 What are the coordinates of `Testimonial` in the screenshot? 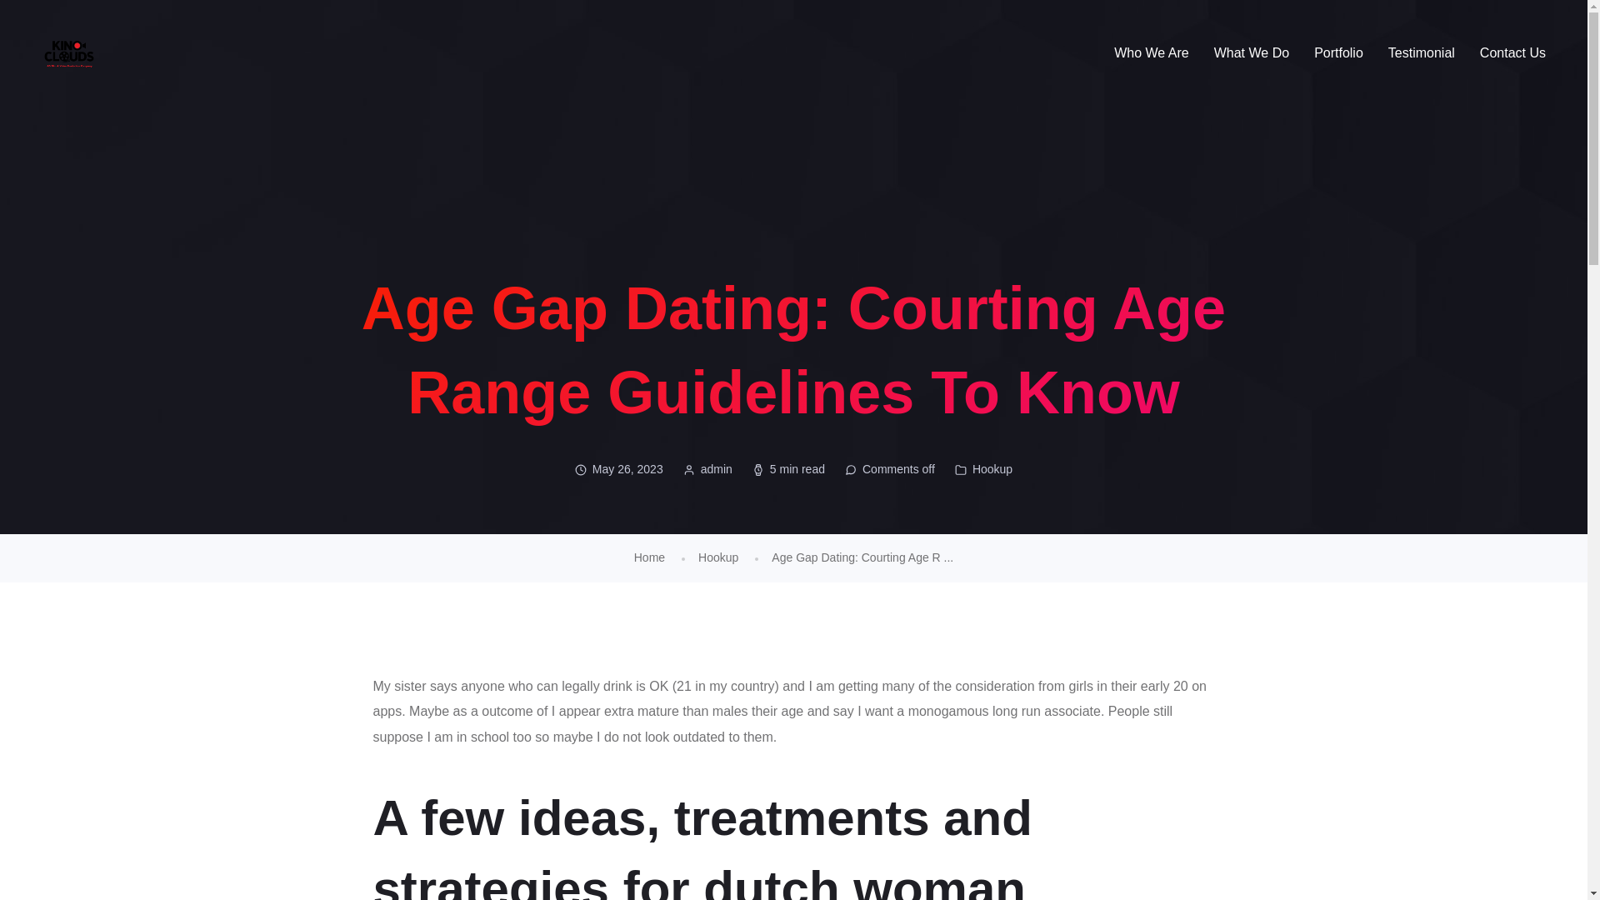 It's located at (1422, 53).